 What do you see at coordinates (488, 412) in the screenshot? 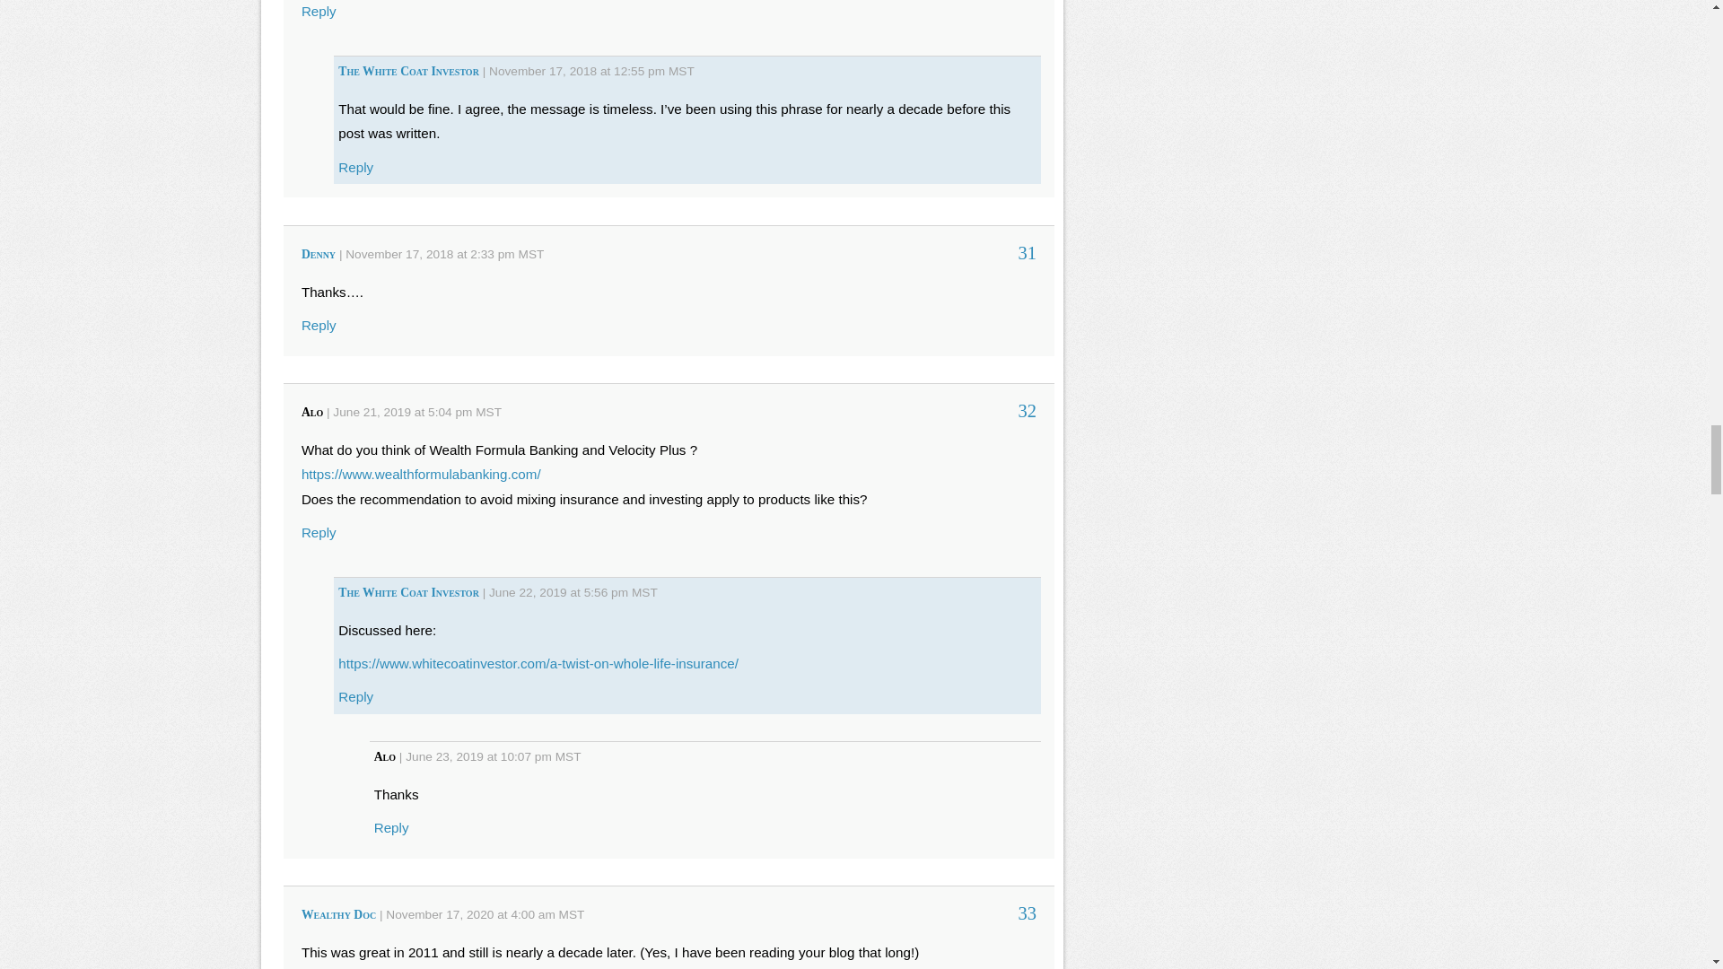
I see `Mountain Standard Time` at bounding box center [488, 412].